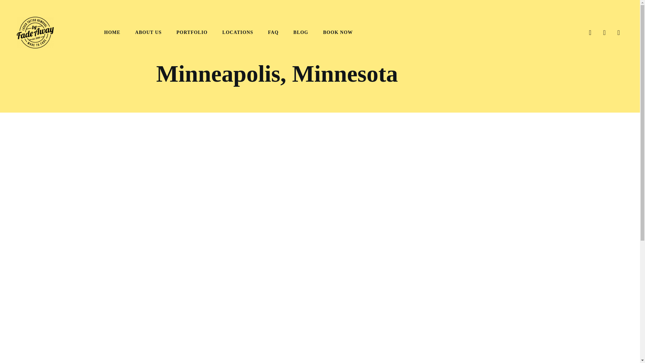  Describe the element at coordinates (238, 32) in the screenshot. I see `LOCATIONS` at that location.